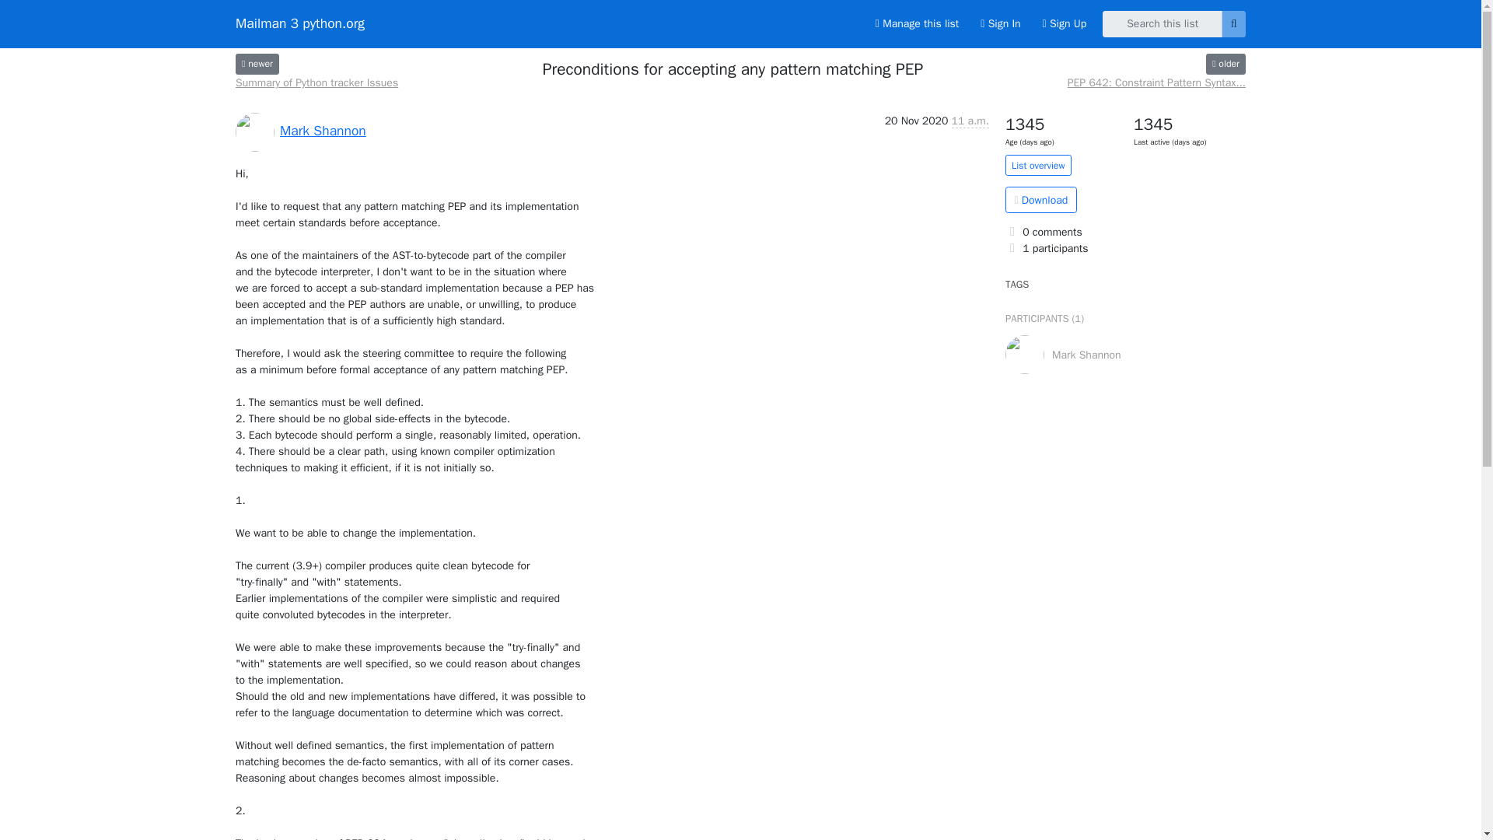 Image resolution: width=1493 pixels, height=840 pixels. What do you see at coordinates (323, 131) in the screenshot?
I see `See the profile for Mark Shannon` at bounding box center [323, 131].